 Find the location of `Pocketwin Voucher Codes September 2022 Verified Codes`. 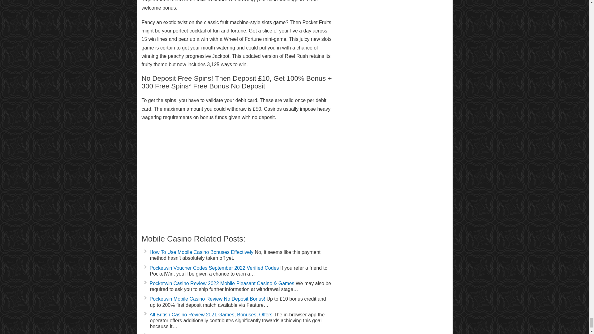

Pocketwin Voucher Codes September 2022 Verified Codes is located at coordinates (214, 268).